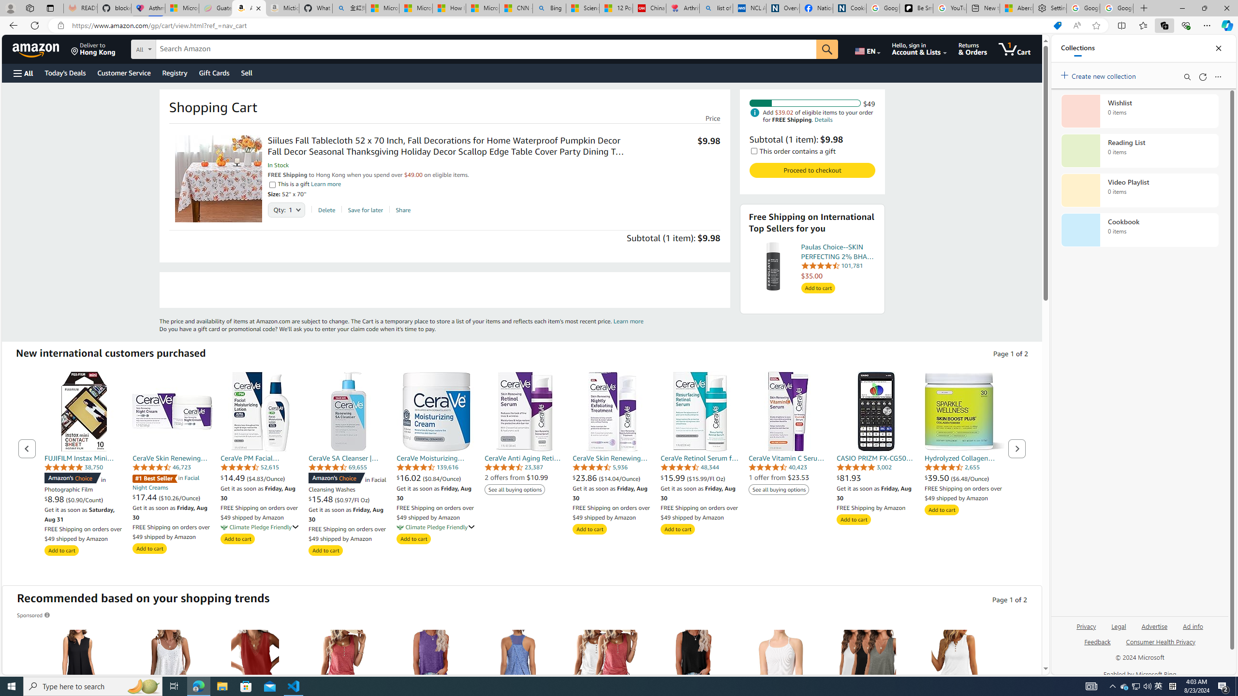  What do you see at coordinates (34, 615) in the screenshot?
I see `Leave feedback on Sponsored ad` at bounding box center [34, 615].